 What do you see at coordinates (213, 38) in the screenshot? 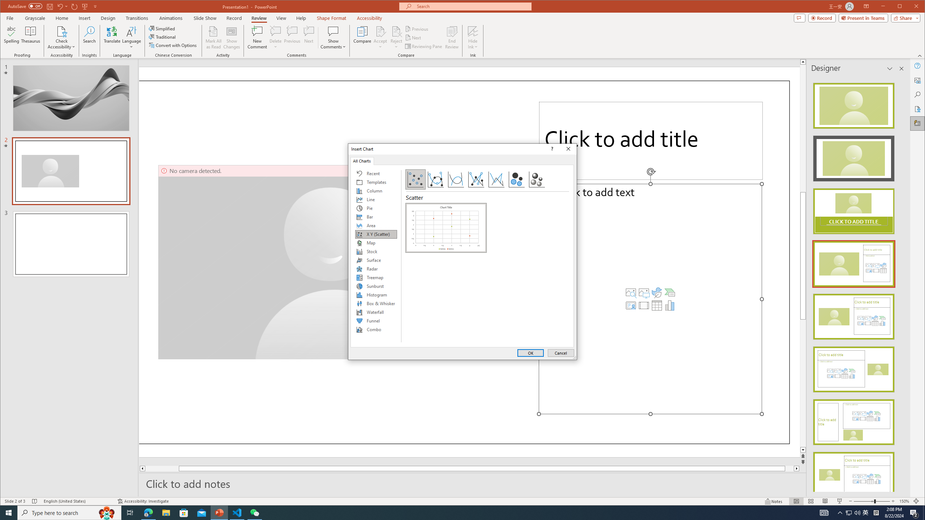
I see `Mark All as Read` at bounding box center [213, 38].